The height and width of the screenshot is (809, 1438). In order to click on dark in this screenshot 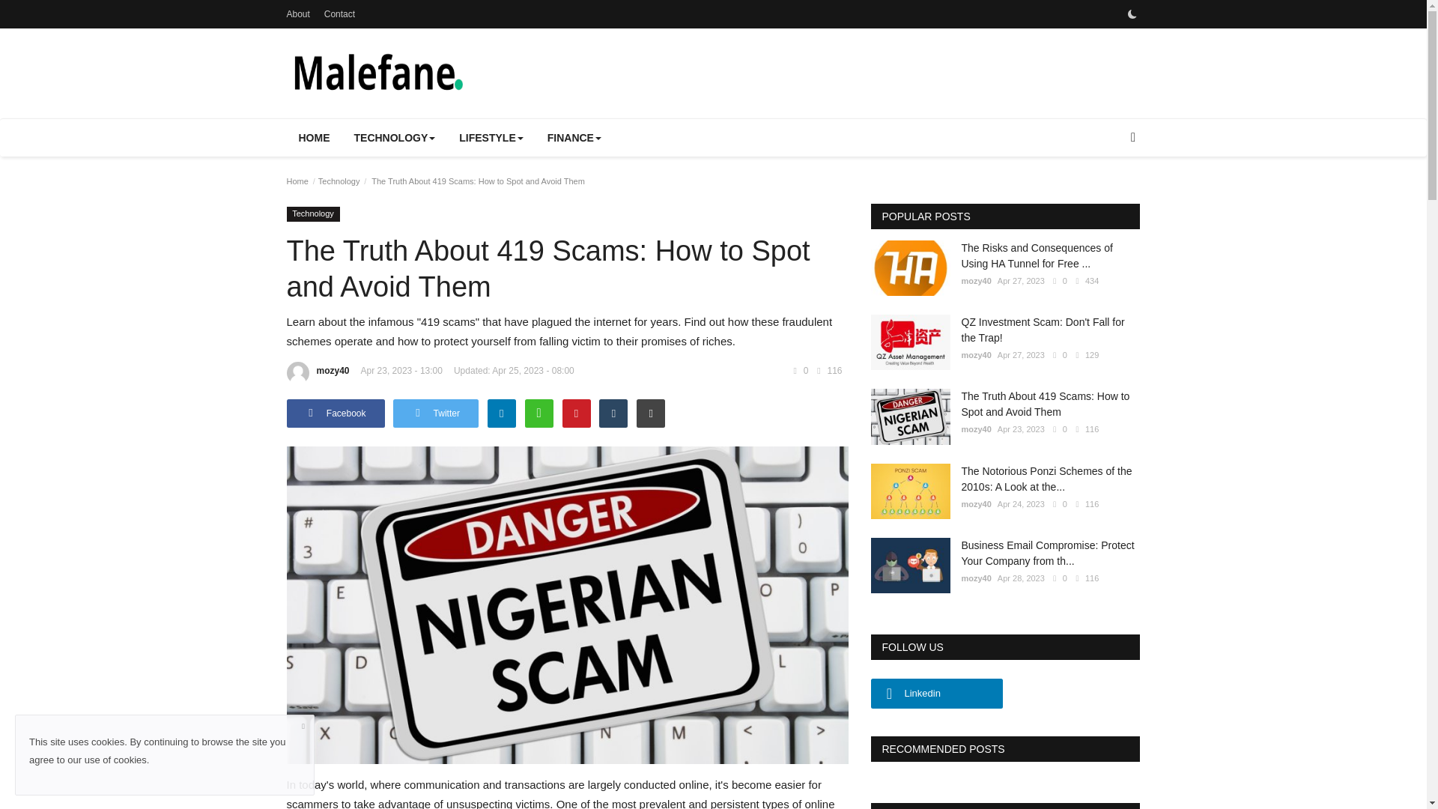, I will do `click(1131, 13)`.